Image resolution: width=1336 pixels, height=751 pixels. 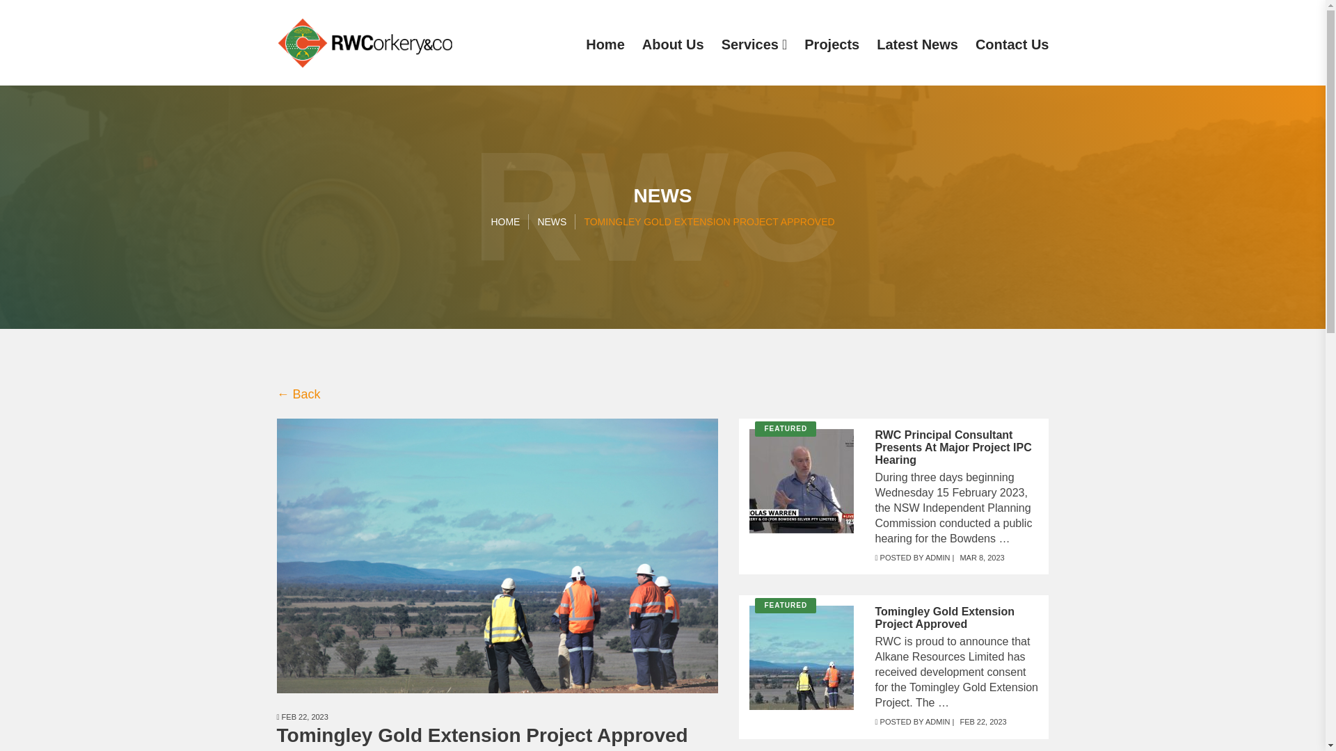 I want to click on Home, so click(x=605, y=44).